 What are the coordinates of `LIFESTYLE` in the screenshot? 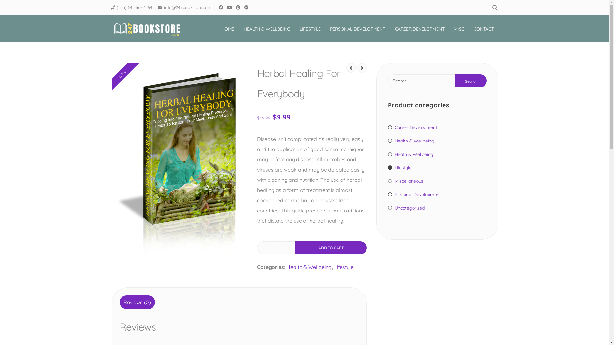 It's located at (310, 29).